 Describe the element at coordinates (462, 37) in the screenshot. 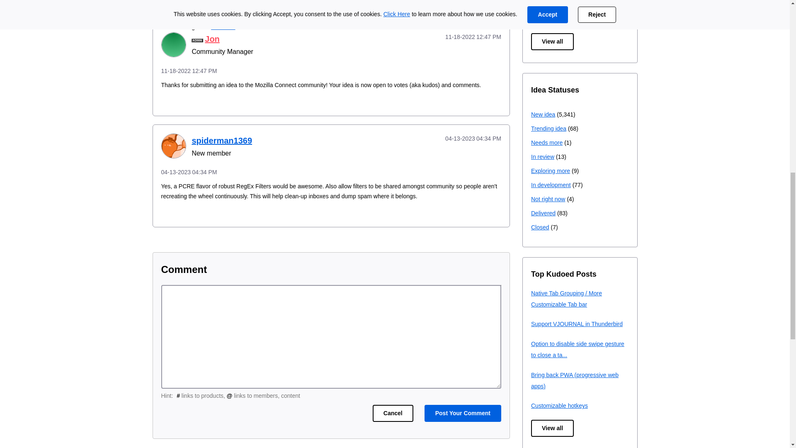

I see `Posted on` at that location.